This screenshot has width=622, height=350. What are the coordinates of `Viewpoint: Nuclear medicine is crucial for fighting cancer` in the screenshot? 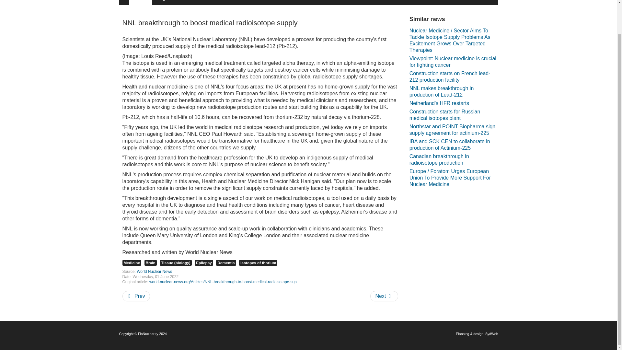 It's located at (454, 62).